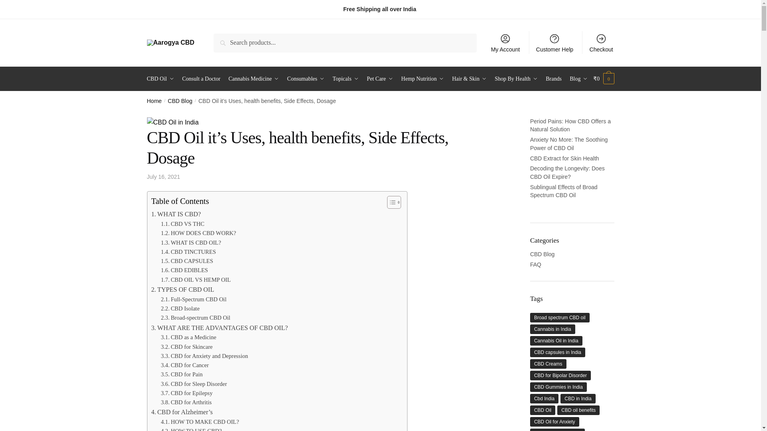  What do you see at coordinates (225, 39) in the screenshot?
I see `Search` at bounding box center [225, 39].